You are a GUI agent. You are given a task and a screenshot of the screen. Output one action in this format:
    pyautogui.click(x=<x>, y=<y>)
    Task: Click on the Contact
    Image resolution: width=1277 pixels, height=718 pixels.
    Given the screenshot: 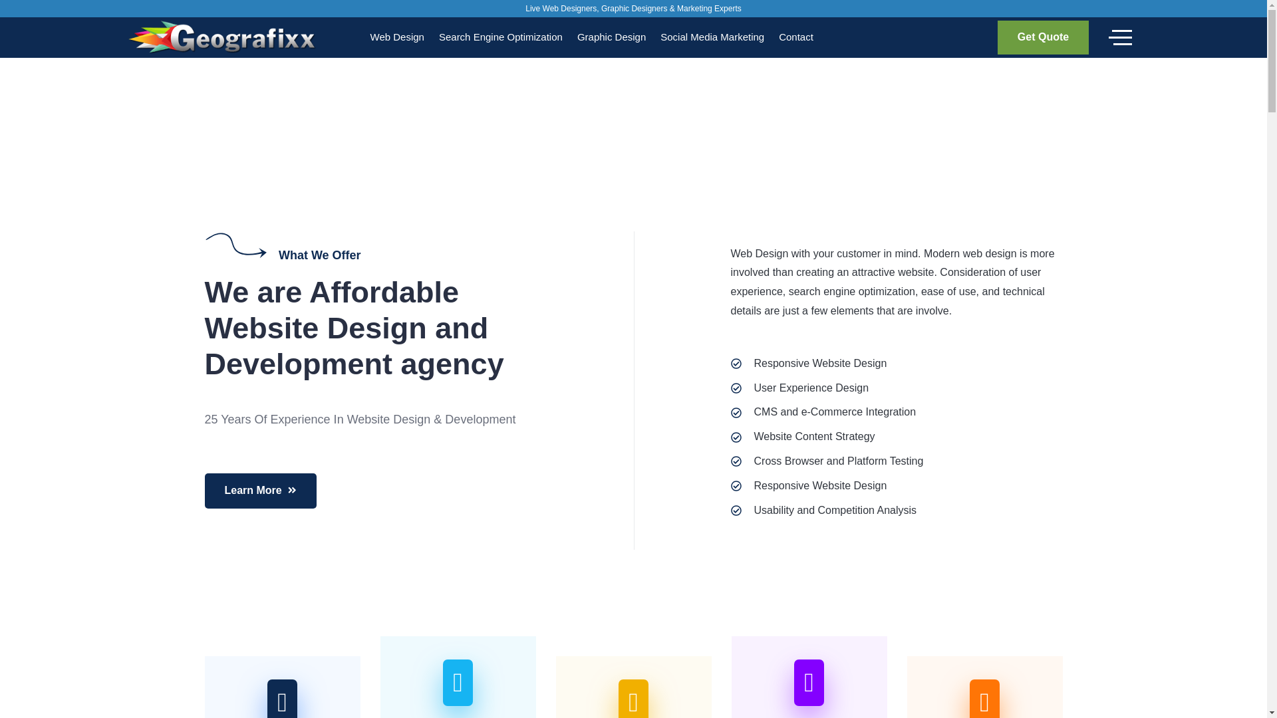 What is the action you would take?
    pyautogui.click(x=795, y=37)
    